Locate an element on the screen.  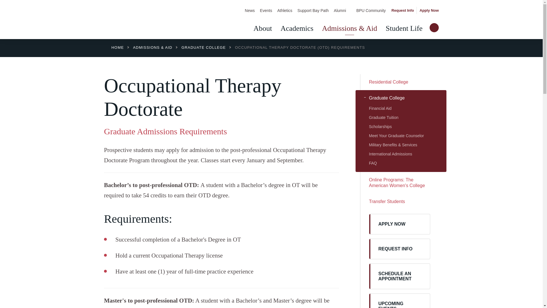
Bay Path University is located at coordinates (152, 20).